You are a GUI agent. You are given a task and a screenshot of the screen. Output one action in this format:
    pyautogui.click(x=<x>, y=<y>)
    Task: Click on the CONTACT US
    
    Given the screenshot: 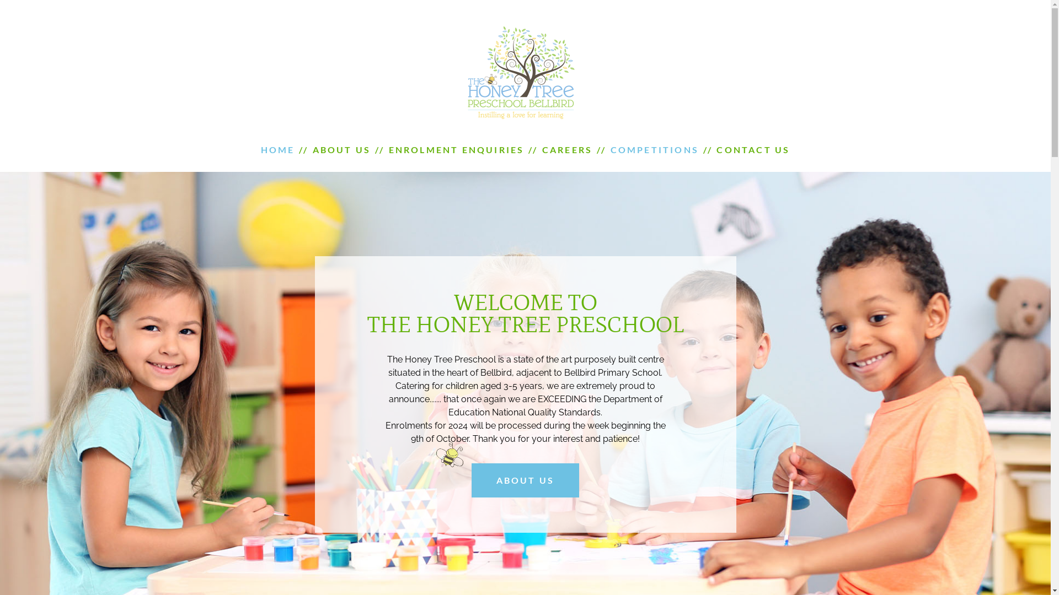 What is the action you would take?
    pyautogui.click(x=753, y=150)
    